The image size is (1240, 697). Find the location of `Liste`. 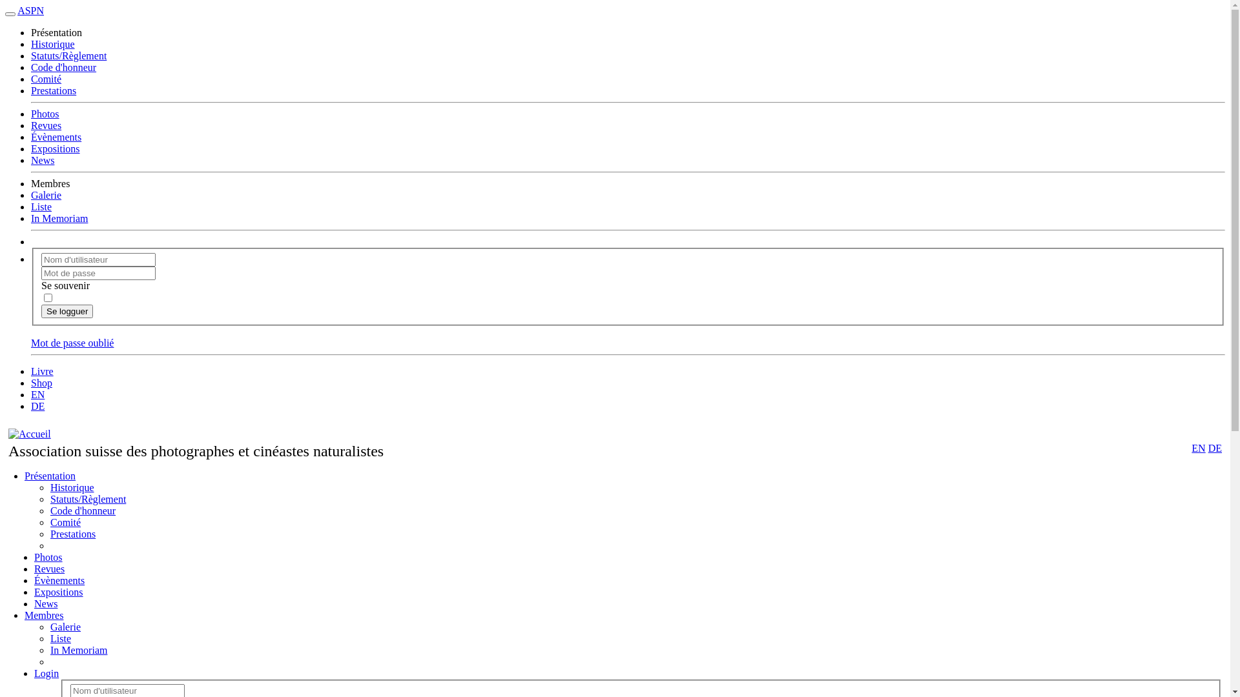

Liste is located at coordinates (41, 207).